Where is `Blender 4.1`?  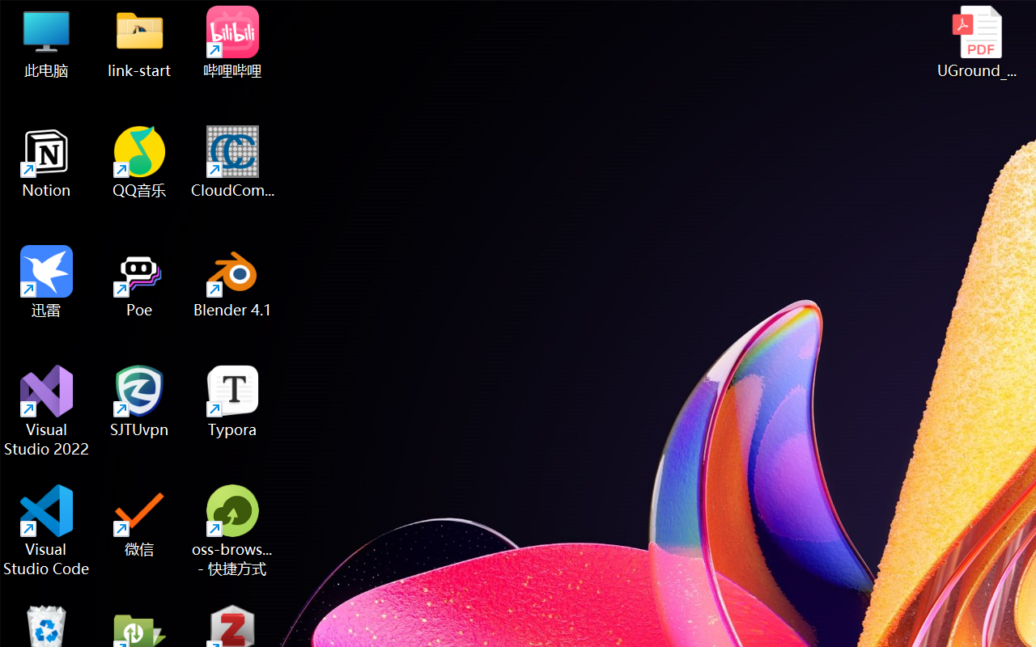 Blender 4.1 is located at coordinates (233, 281).